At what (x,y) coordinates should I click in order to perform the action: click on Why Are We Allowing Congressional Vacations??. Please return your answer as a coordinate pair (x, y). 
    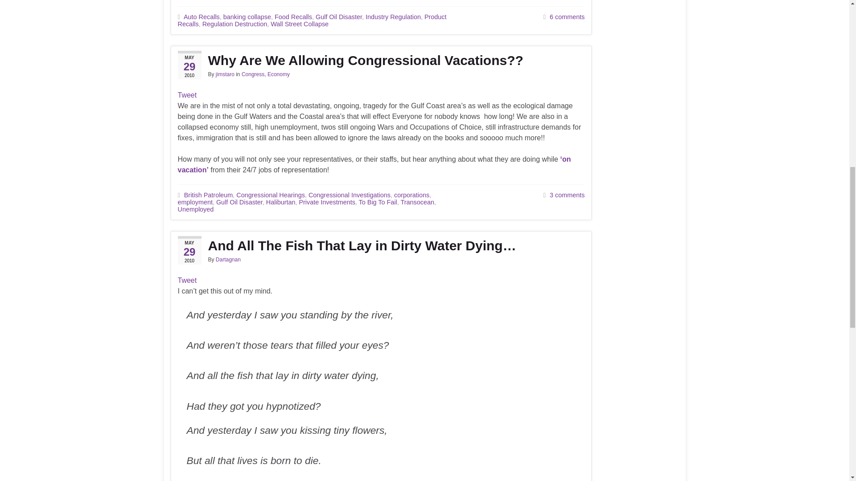
    Looking at the image, I should click on (381, 61).